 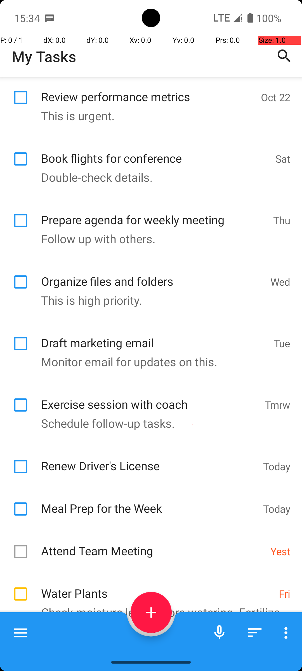 What do you see at coordinates (148, 116) in the screenshot?
I see `This is urgent.` at bounding box center [148, 116].